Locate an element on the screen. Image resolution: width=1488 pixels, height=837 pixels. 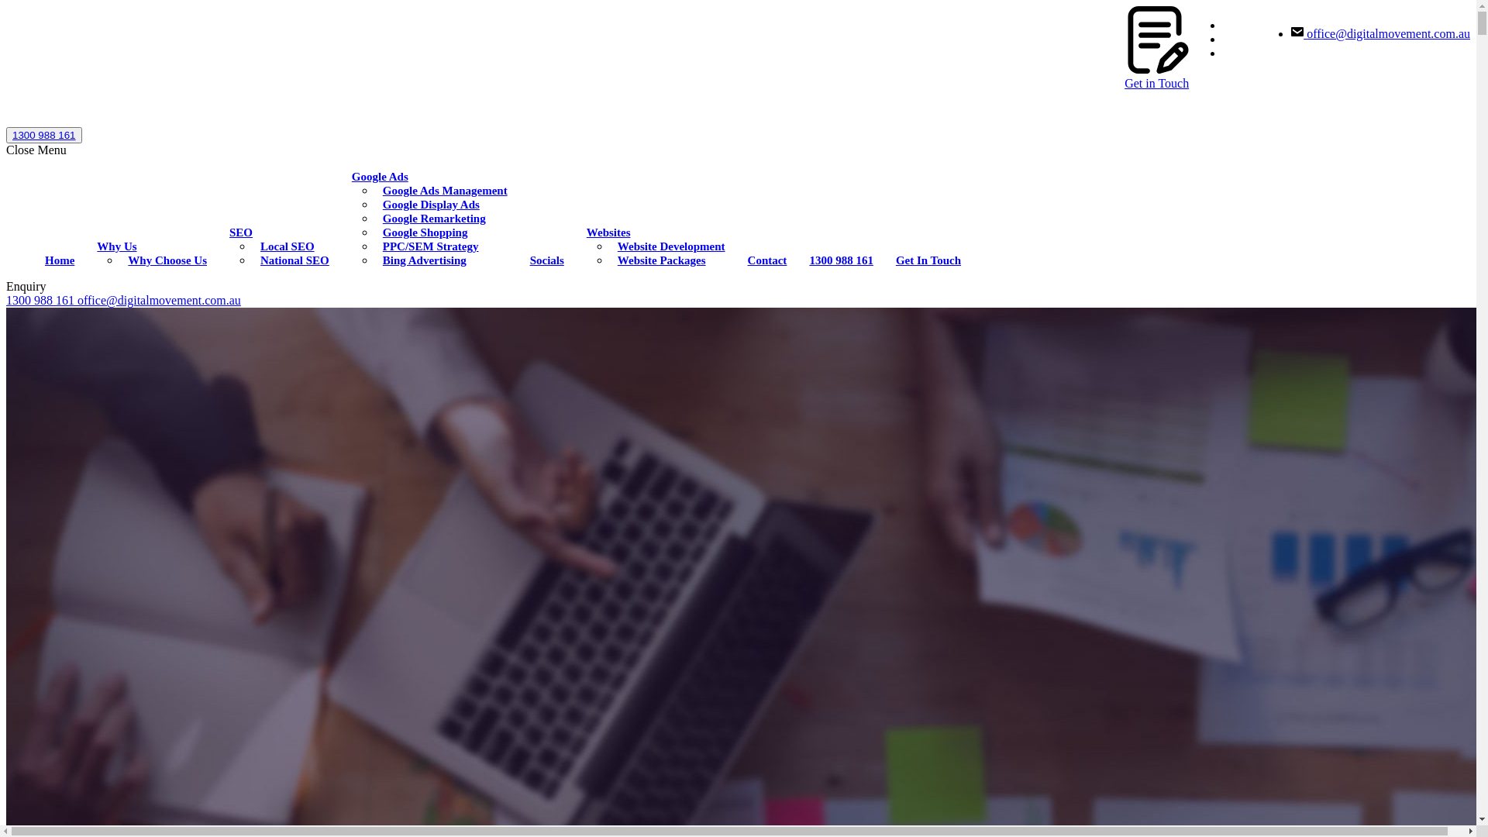
Contact is located at coordinates (764, 260).